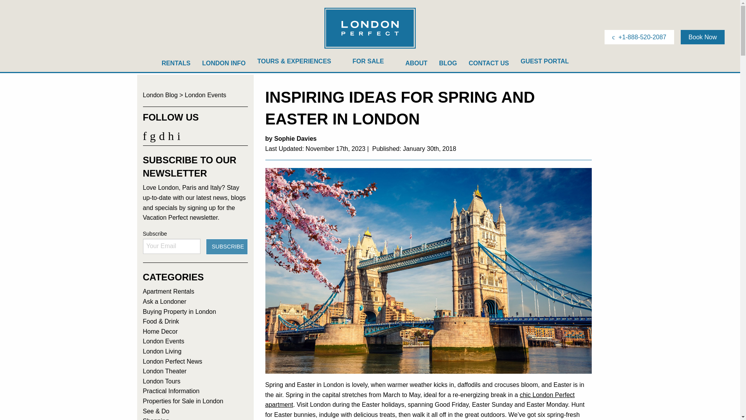 Image resolution: width=746 pixels, height=420 pixels. I want to click on London Perfect - London Vacation Rentals, so click(370, 47).